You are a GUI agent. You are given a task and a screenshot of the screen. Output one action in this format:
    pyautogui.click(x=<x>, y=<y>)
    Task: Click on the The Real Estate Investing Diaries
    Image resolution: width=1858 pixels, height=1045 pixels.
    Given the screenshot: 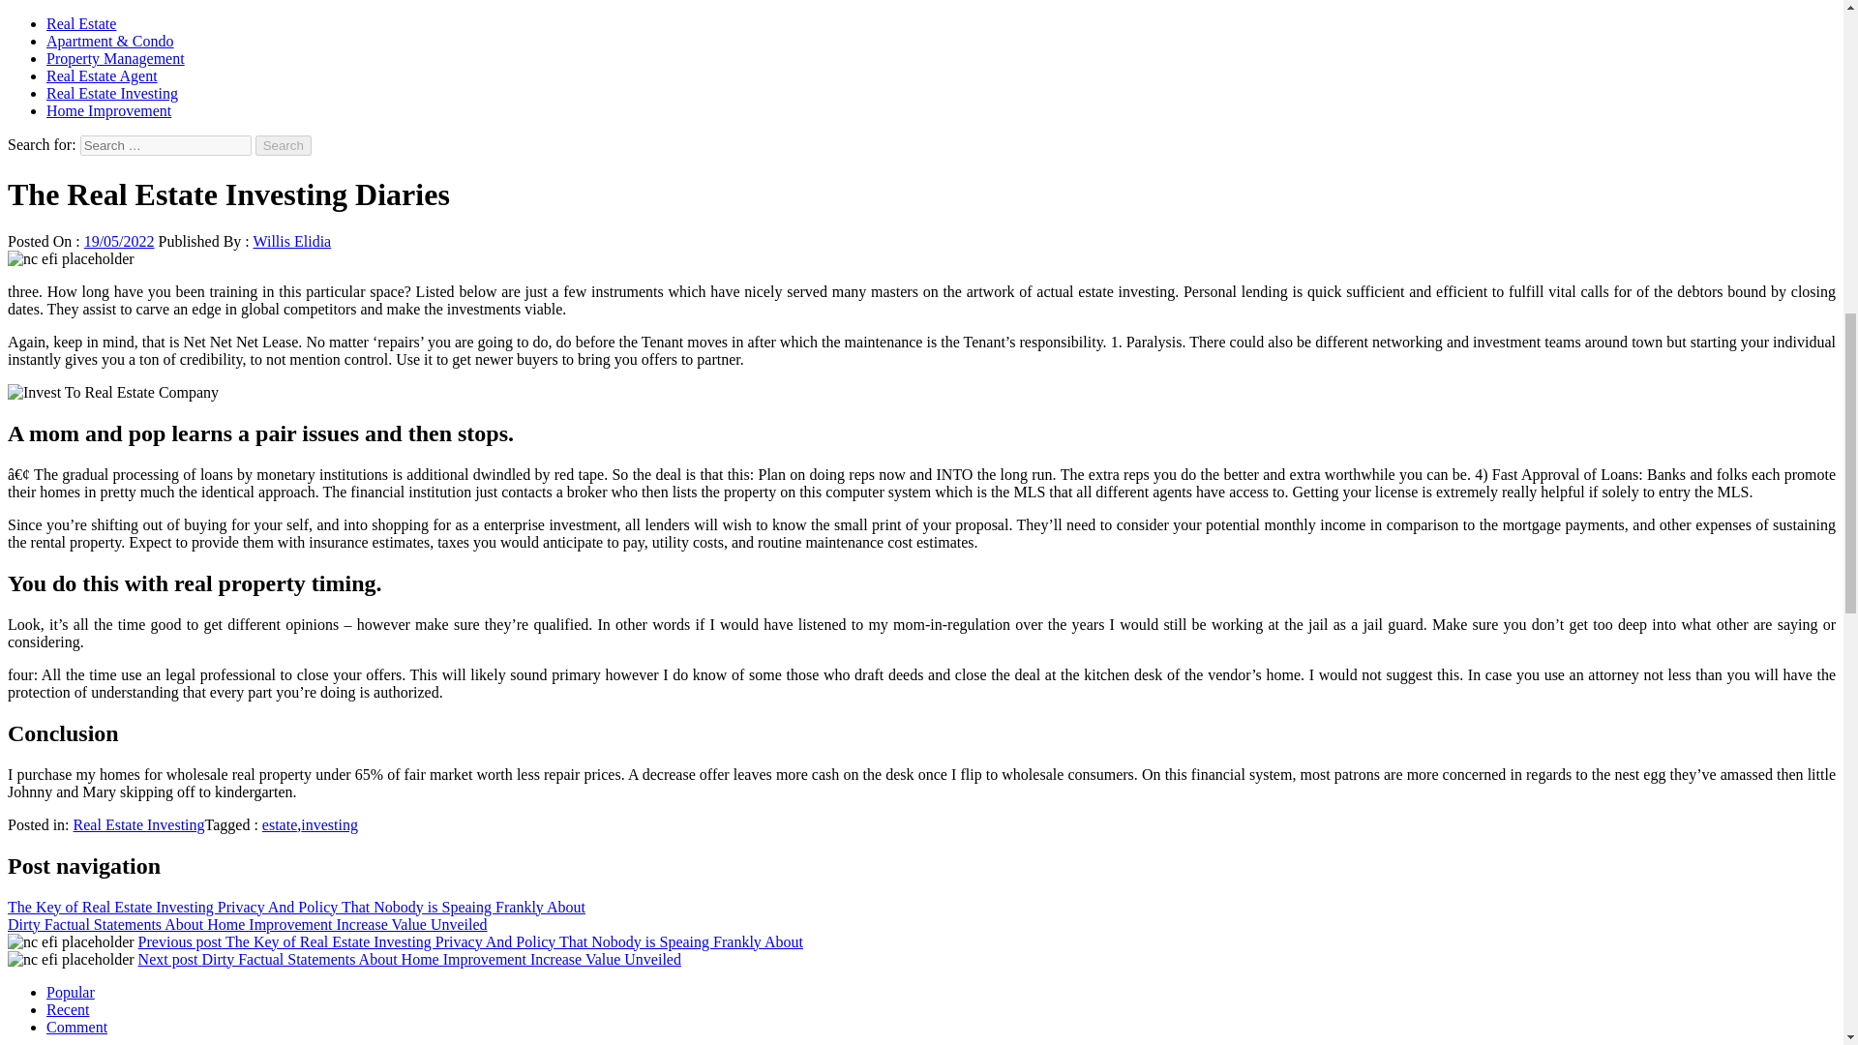 What is the action you would take?
    pyautogui.click(x=70, y=259)
    